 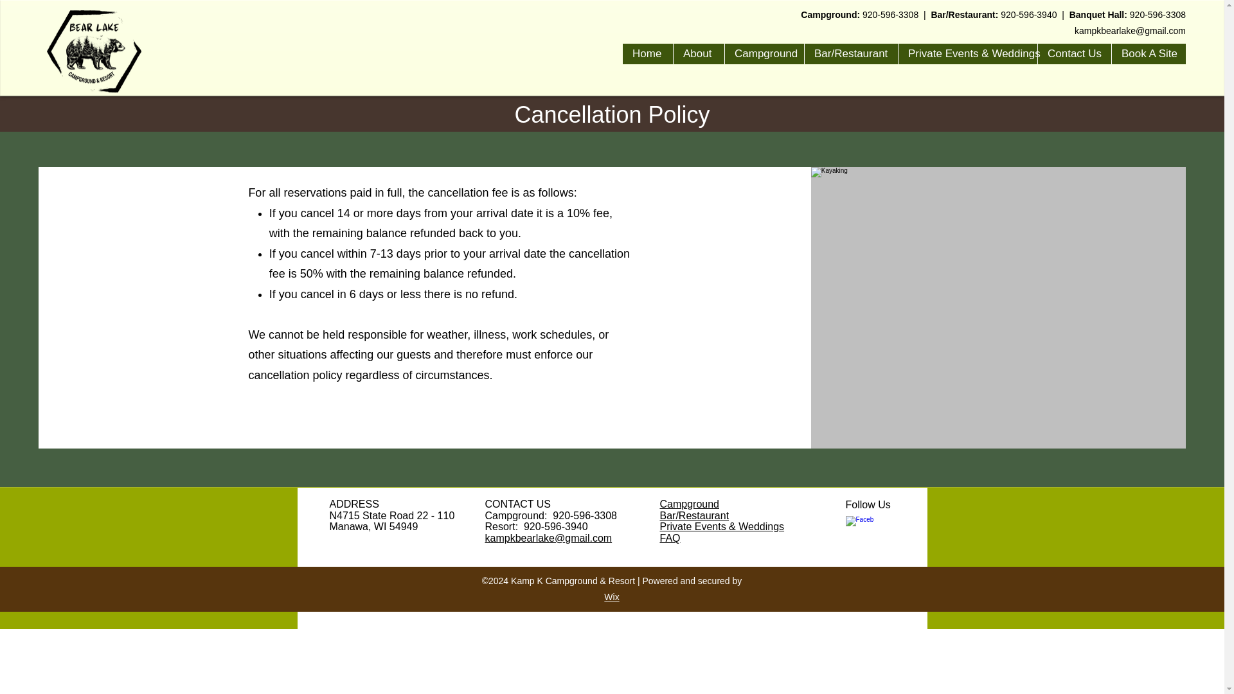 What do you see at coordinates (94, 51) in the screenshot?
I see `Bear Lake.jpg` at bounding box center [94, 51].